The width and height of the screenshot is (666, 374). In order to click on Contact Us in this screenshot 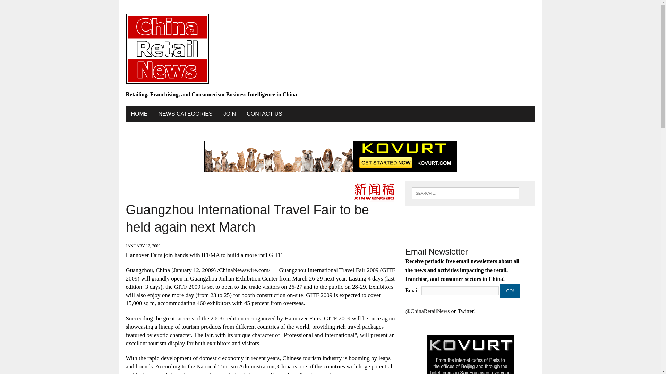, I will do `click(264, 114)`.